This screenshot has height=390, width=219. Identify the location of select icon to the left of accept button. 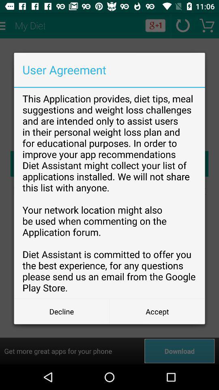
(62, 311).